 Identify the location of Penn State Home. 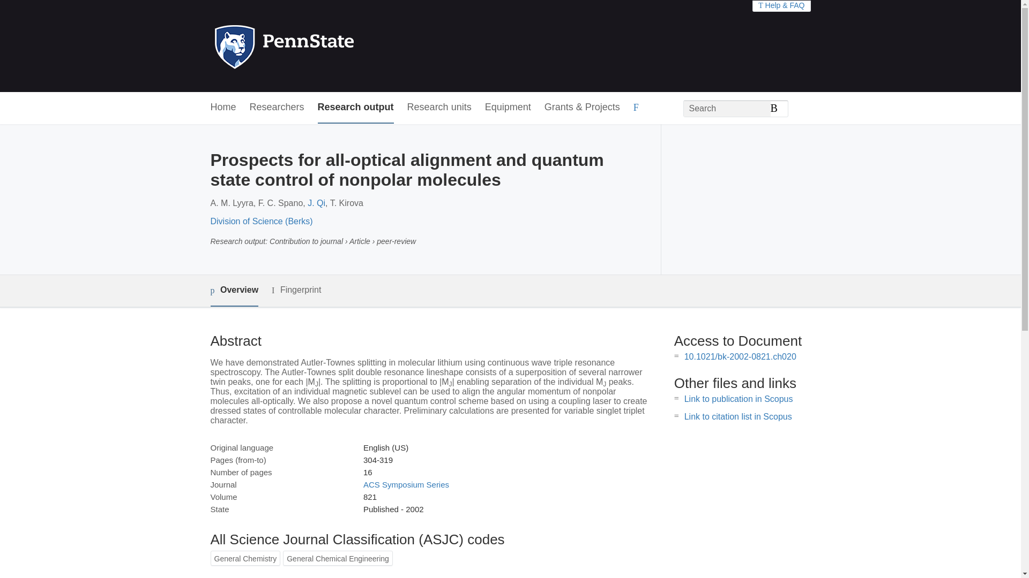
(330, 46).